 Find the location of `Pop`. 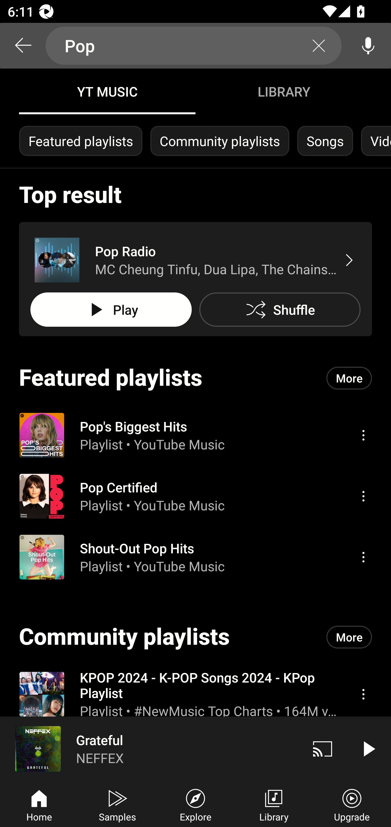

Pop is located at coordinates (194, 46).